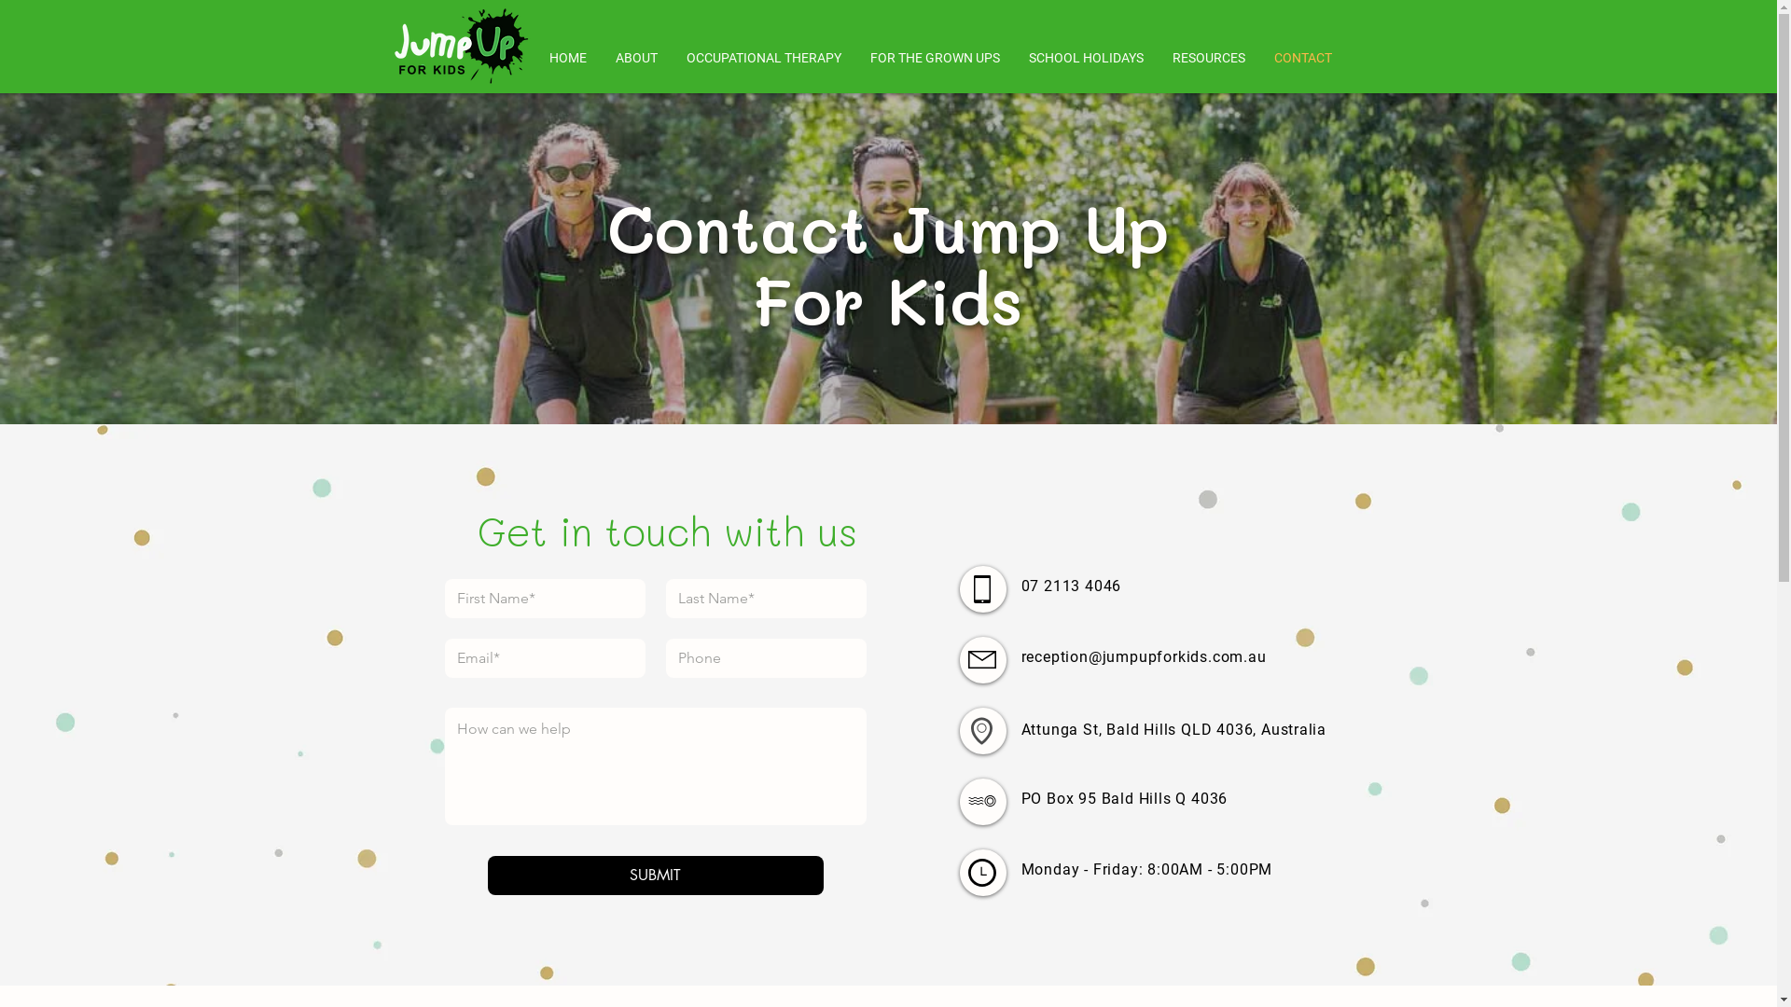 The height and width of the screenshot is (1007, 1791). What do you see at coordinates (1146, 869) in the screenshot?
I see `Monday - Friday: 8:00AM - 5:00PM` at bounding box center [1146, 869].